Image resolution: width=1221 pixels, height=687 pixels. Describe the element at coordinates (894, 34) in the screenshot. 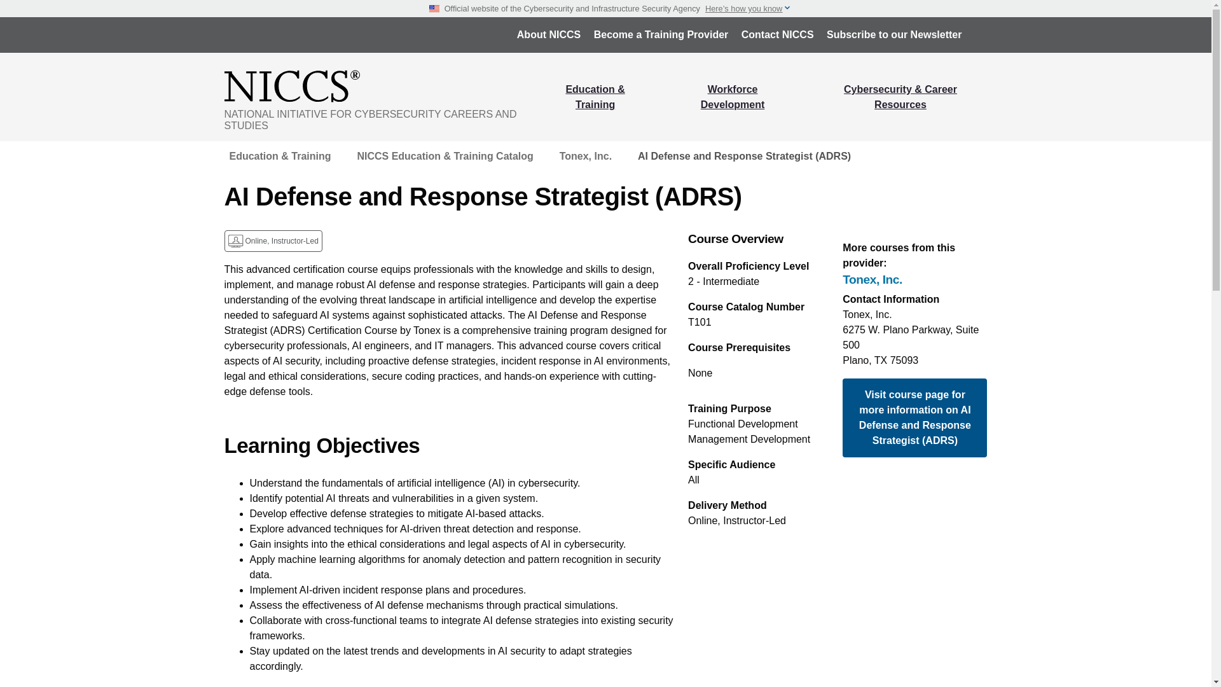

I see `Subscribe to our Newsletter` at that location.